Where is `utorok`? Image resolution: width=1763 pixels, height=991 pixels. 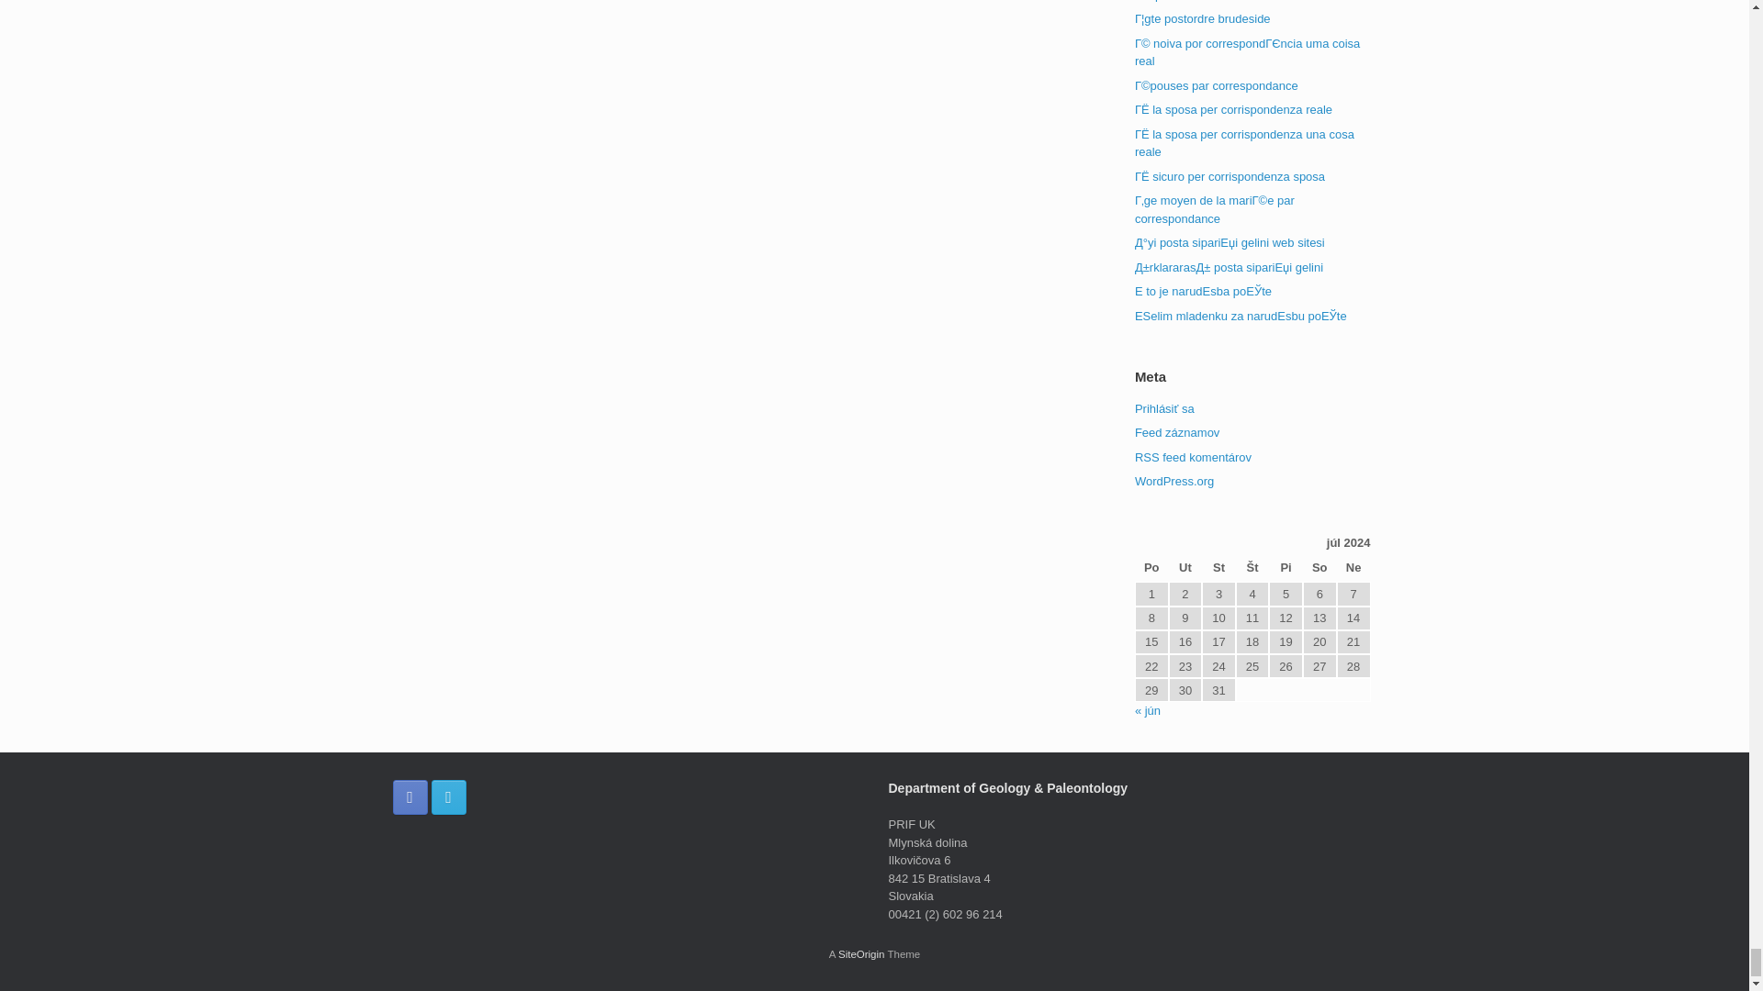 utorok is located at coordinates (1185, 569).